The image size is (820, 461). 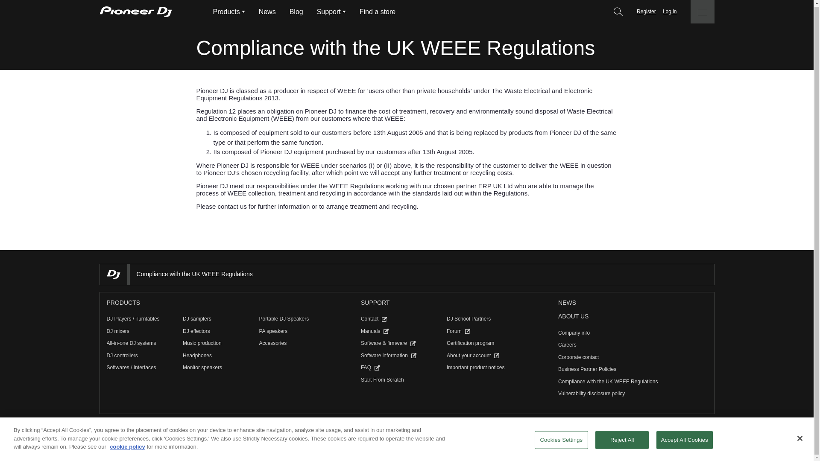 I want to click on Find a store, so click(x=378, y=12).